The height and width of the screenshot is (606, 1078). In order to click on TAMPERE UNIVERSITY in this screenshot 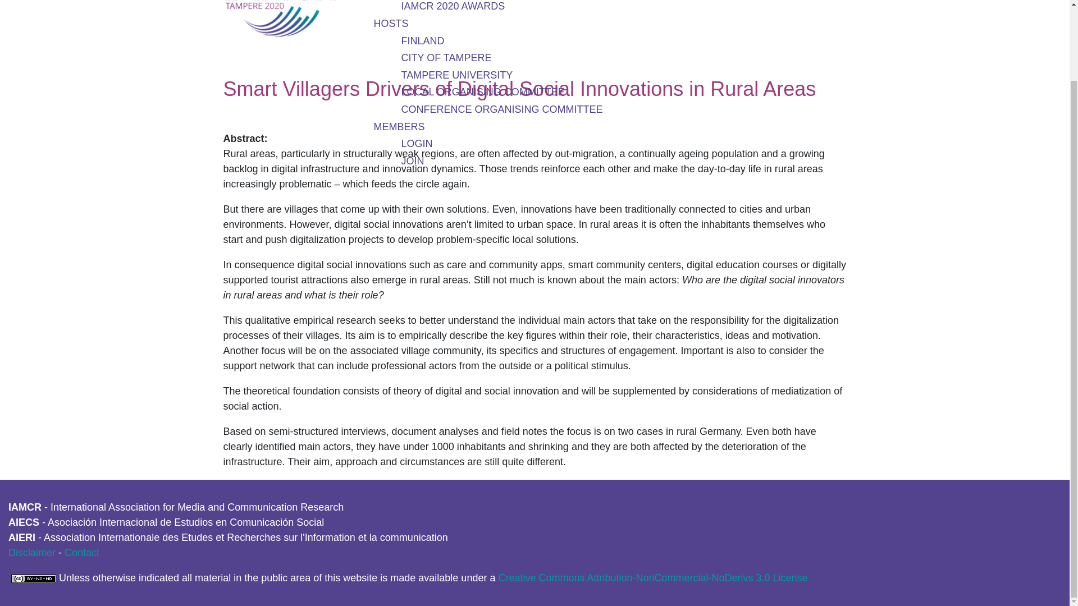, I will do `click(457, 75)`.